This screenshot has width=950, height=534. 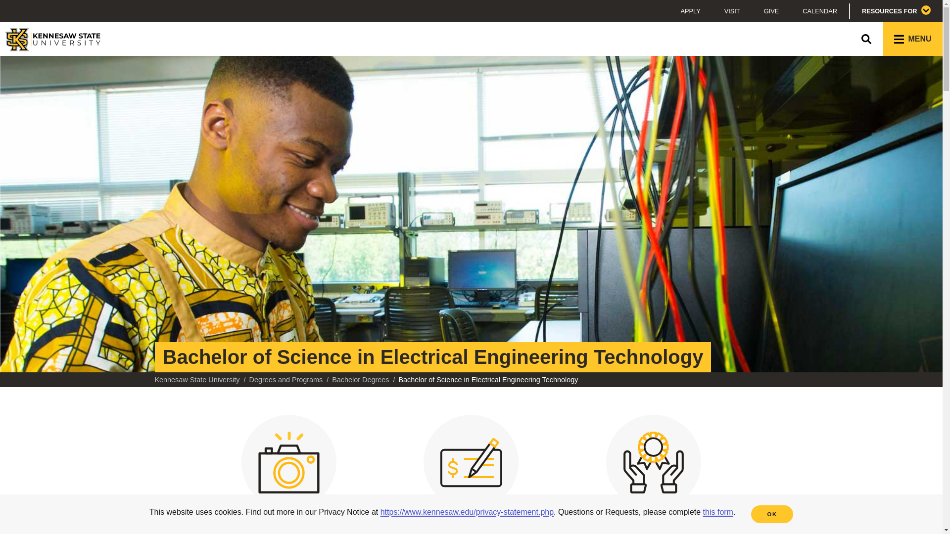 I want to click on Degrees and Programs, so click(x=286, y=380).